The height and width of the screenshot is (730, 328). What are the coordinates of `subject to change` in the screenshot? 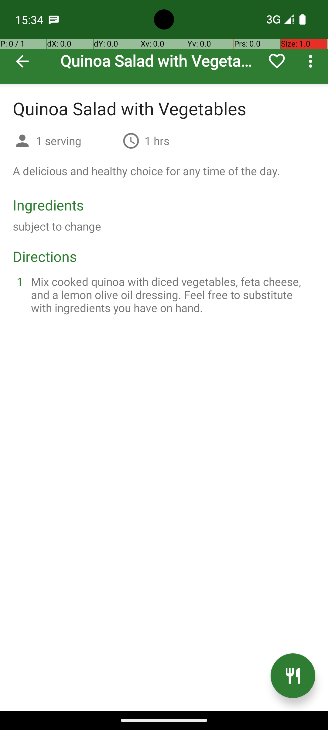 It's located at (57, 226).